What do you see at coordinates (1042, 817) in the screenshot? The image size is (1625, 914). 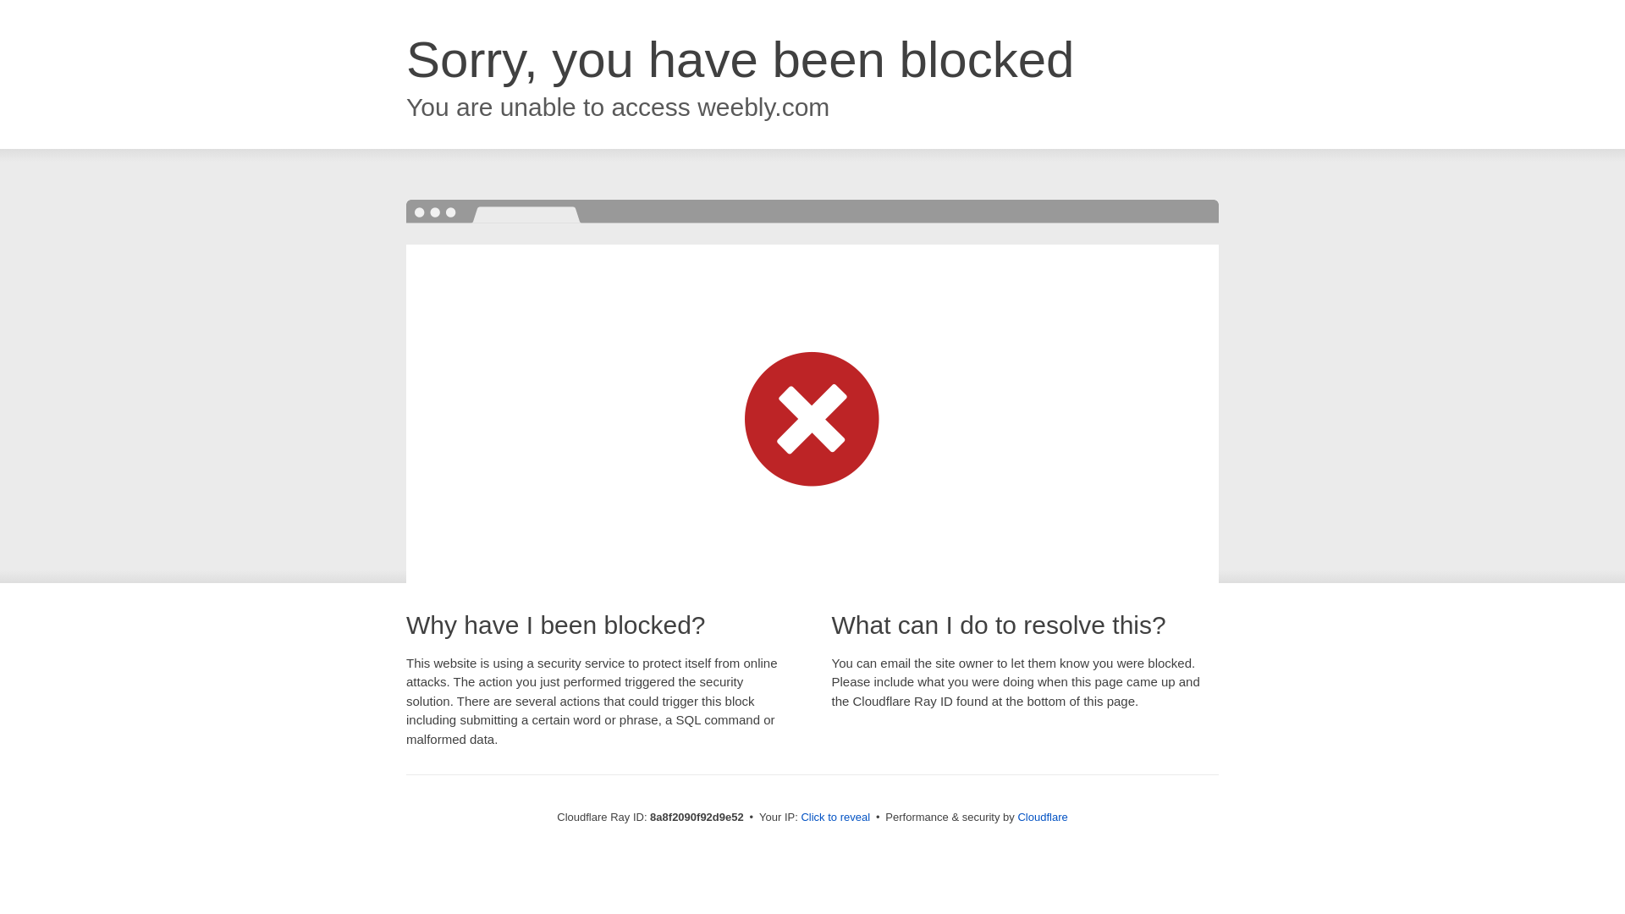 I see `Cloudflare` at bounding box center [1042, 817].